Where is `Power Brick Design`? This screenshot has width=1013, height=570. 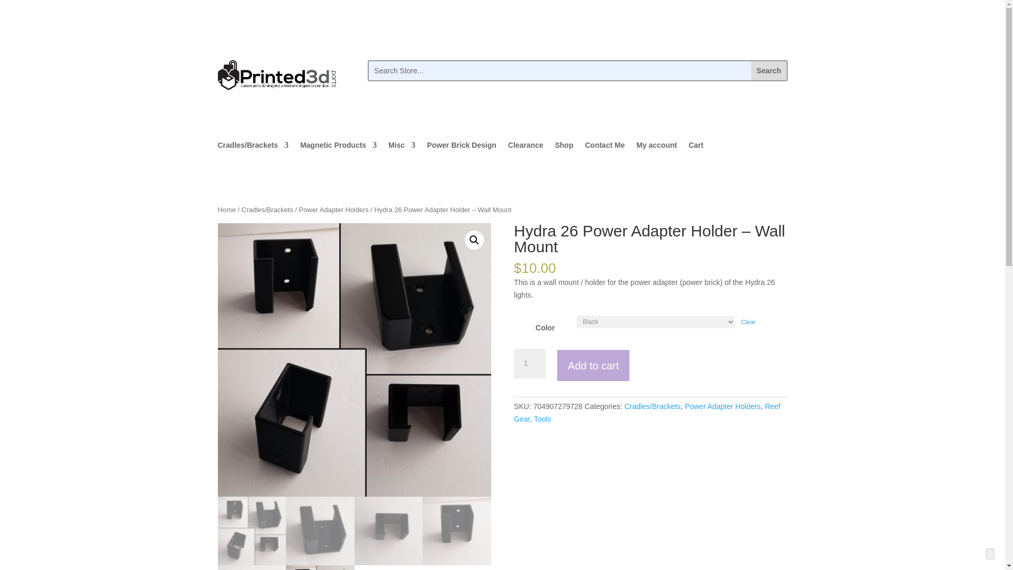 Power Brick Design is located at coordinates (461, 147).